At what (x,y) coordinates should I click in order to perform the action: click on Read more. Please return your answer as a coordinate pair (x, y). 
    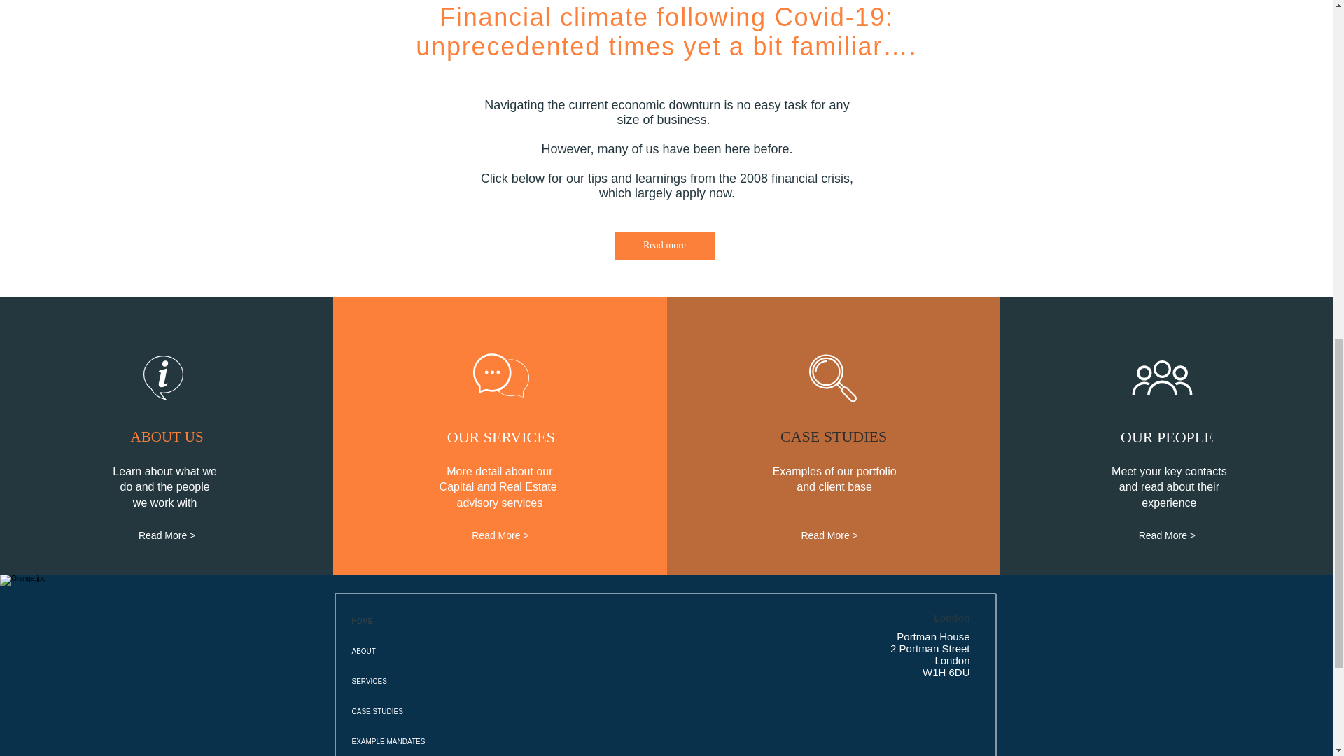
    Looking at the image, I should click on (664, 245).